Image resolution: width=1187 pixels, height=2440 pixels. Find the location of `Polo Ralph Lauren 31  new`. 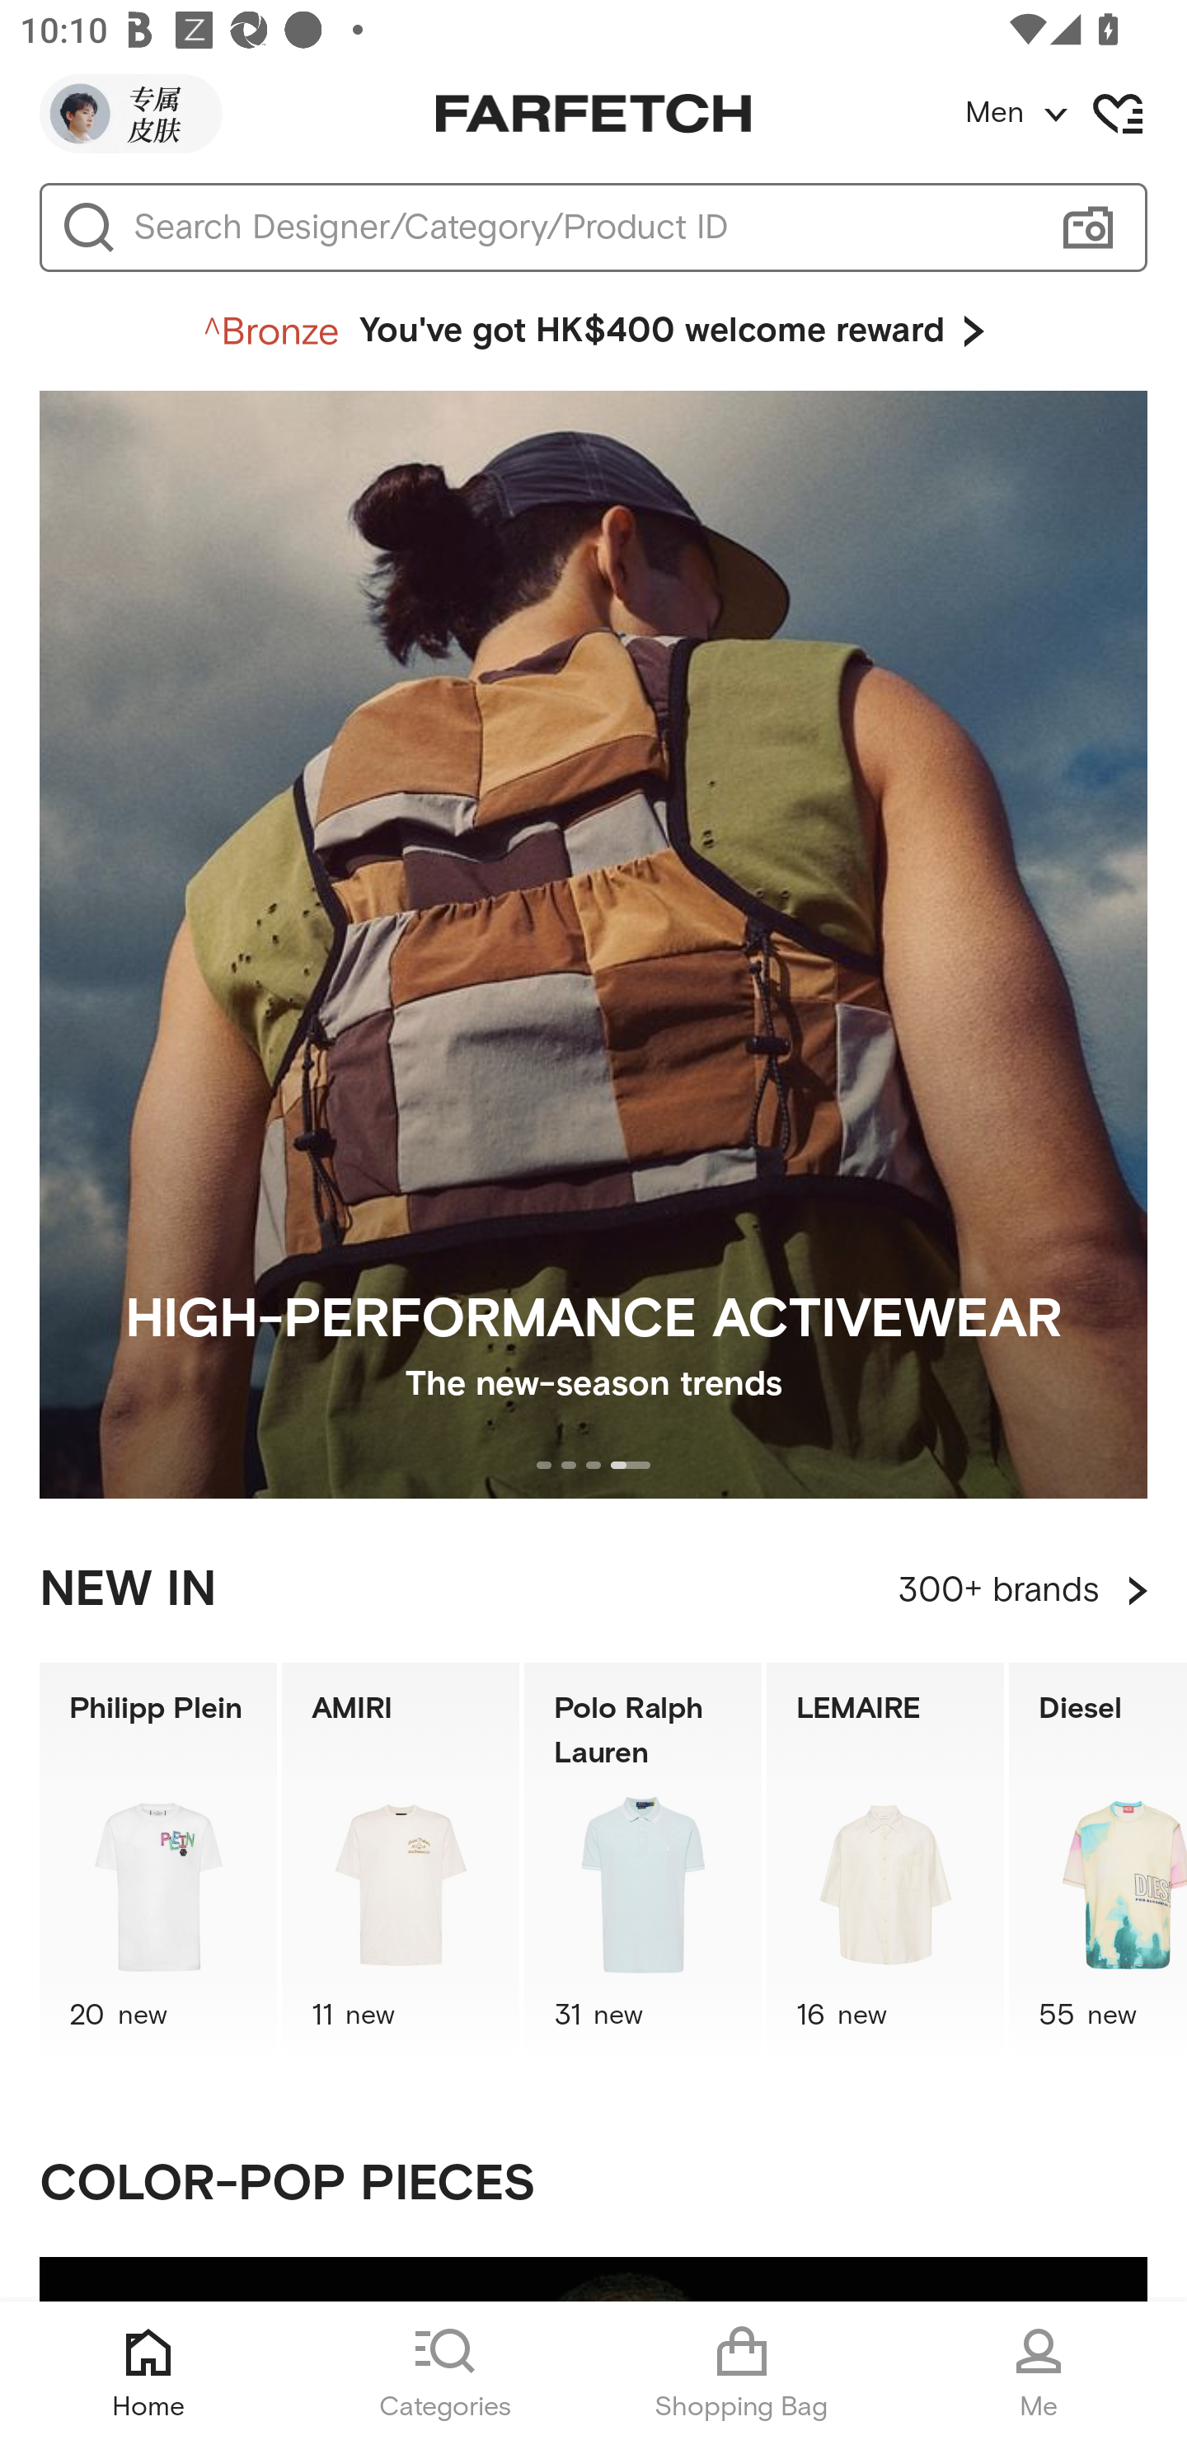

Polo Ralph Lauren 31  new is located at coordinates (643, 1863).